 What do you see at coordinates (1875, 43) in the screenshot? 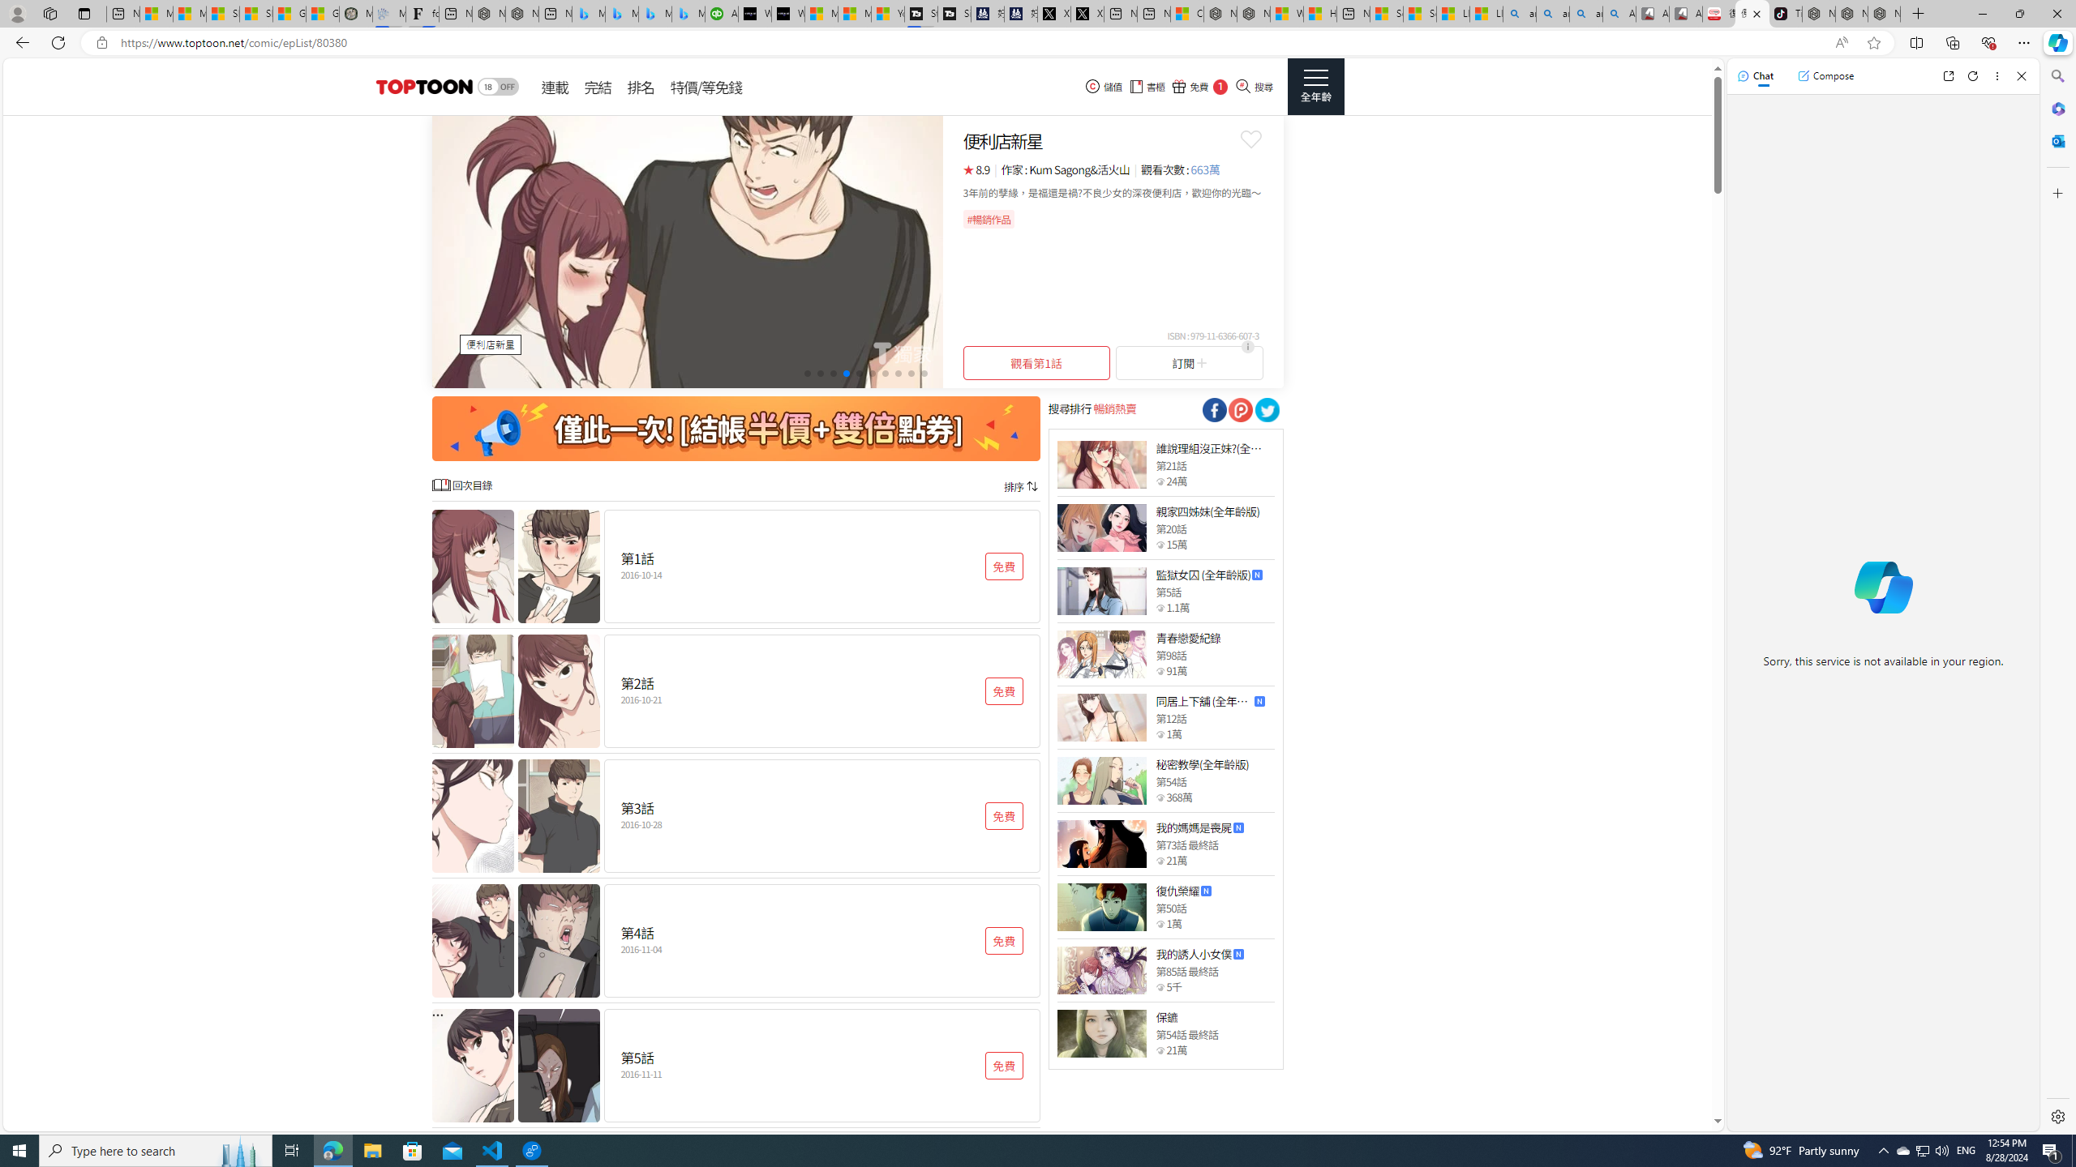
I see `Add this page to favorites (Ctrl+D)` at bounding box center [1875, 43].